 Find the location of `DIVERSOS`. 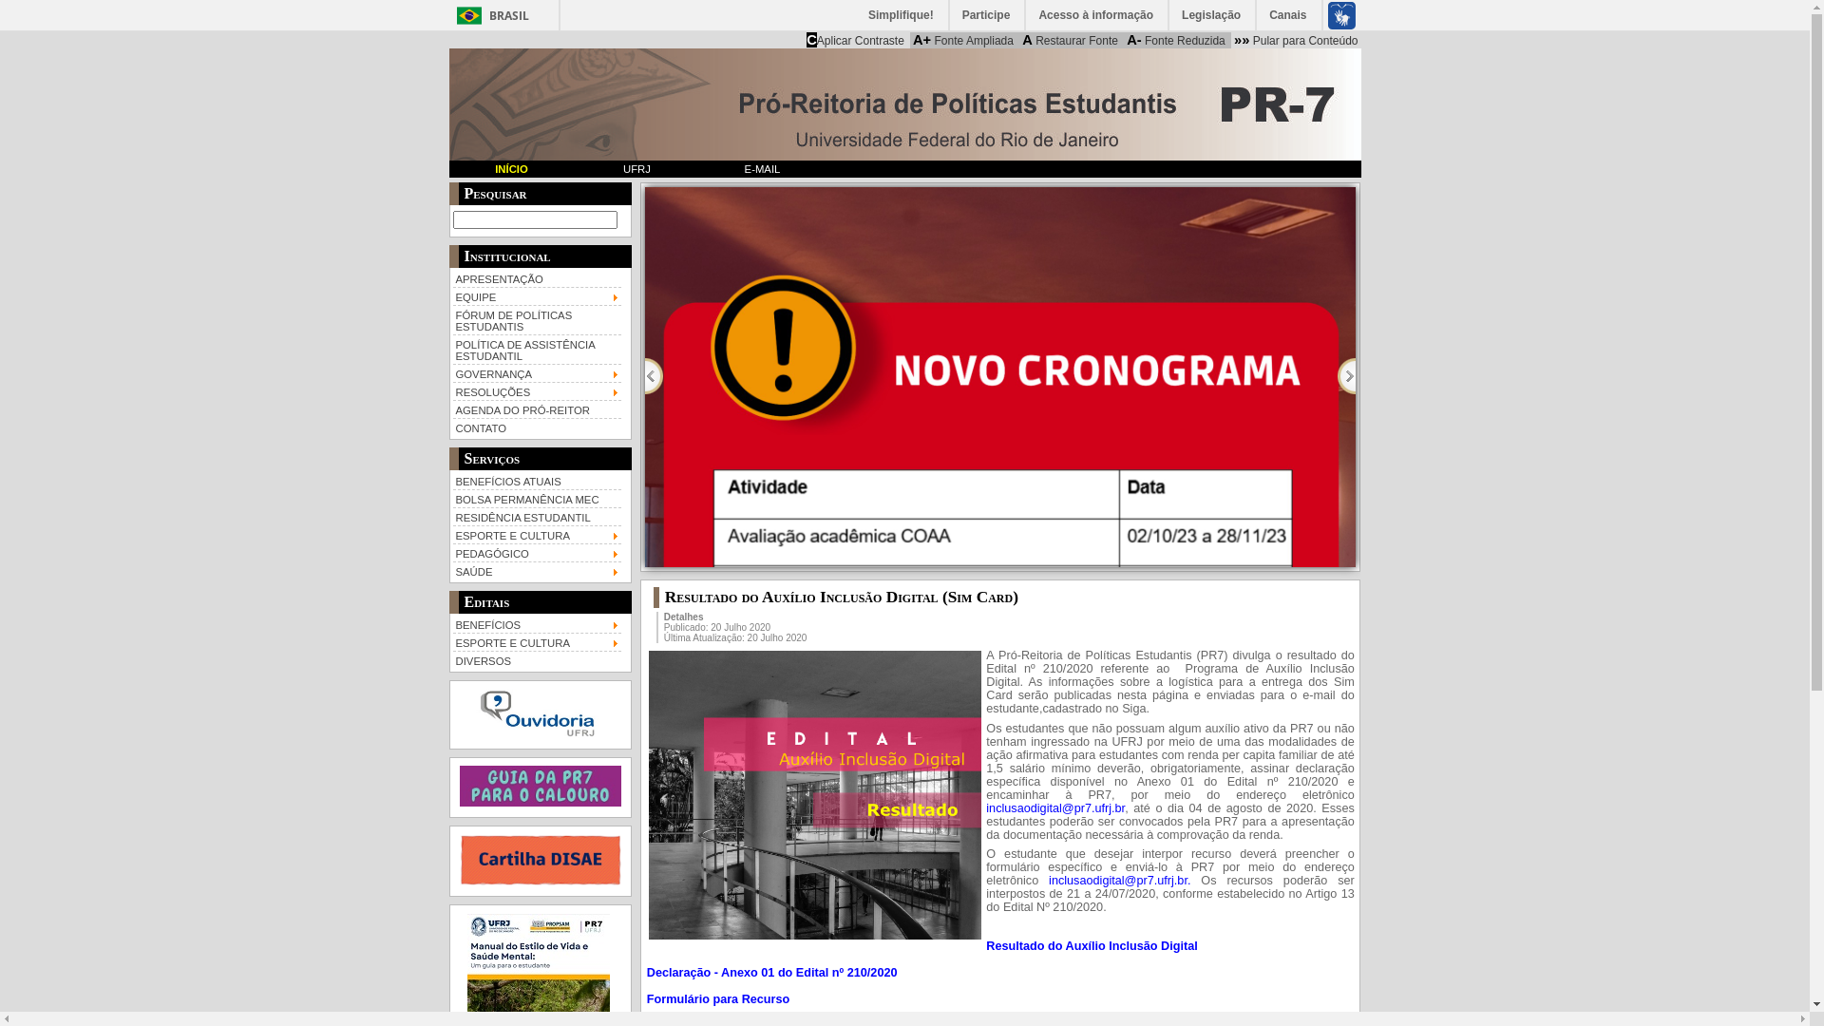

DIVERSOS is located at coordinates (537, 659).